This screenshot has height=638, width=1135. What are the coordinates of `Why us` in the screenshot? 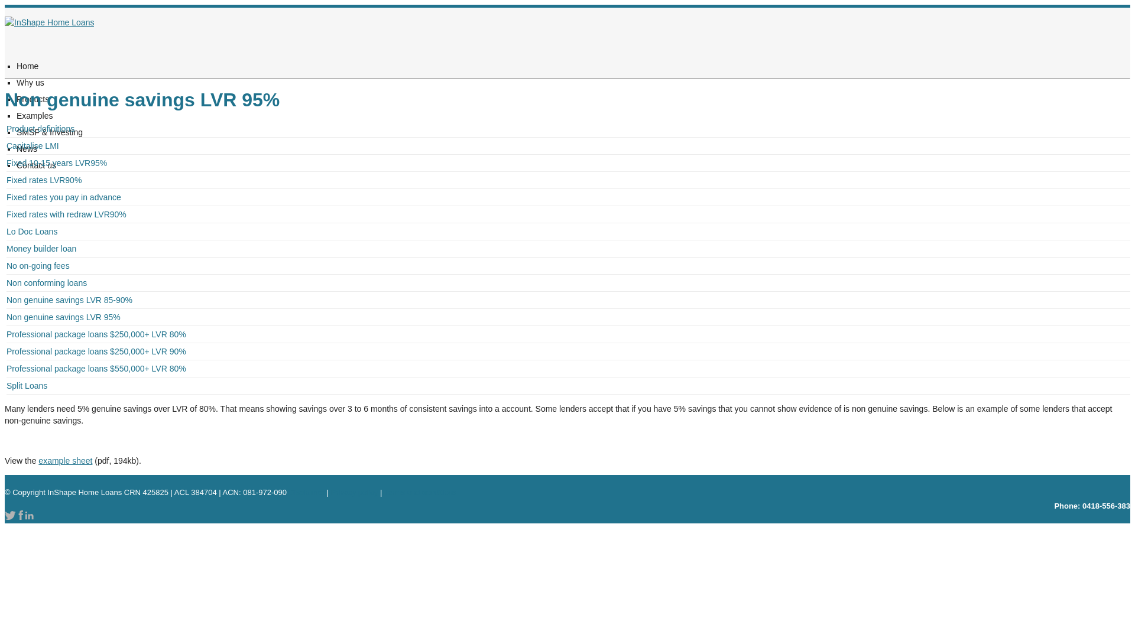 It's located at (31, 82).